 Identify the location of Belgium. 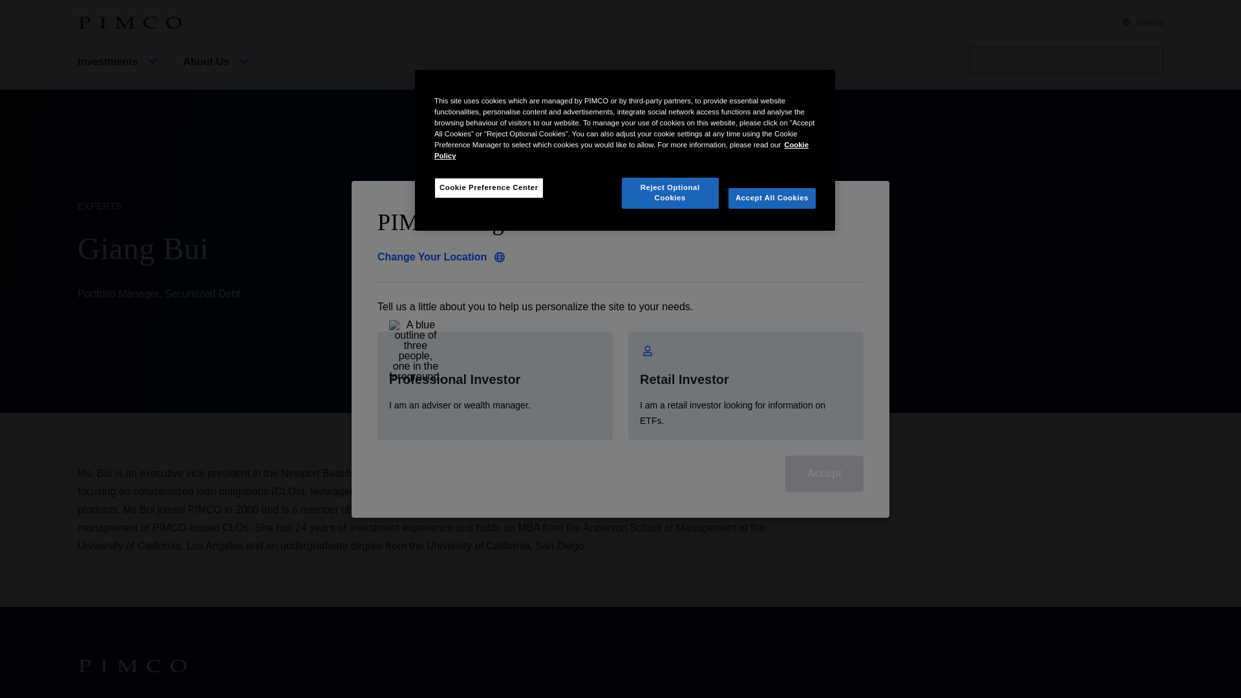
(1143, 22).